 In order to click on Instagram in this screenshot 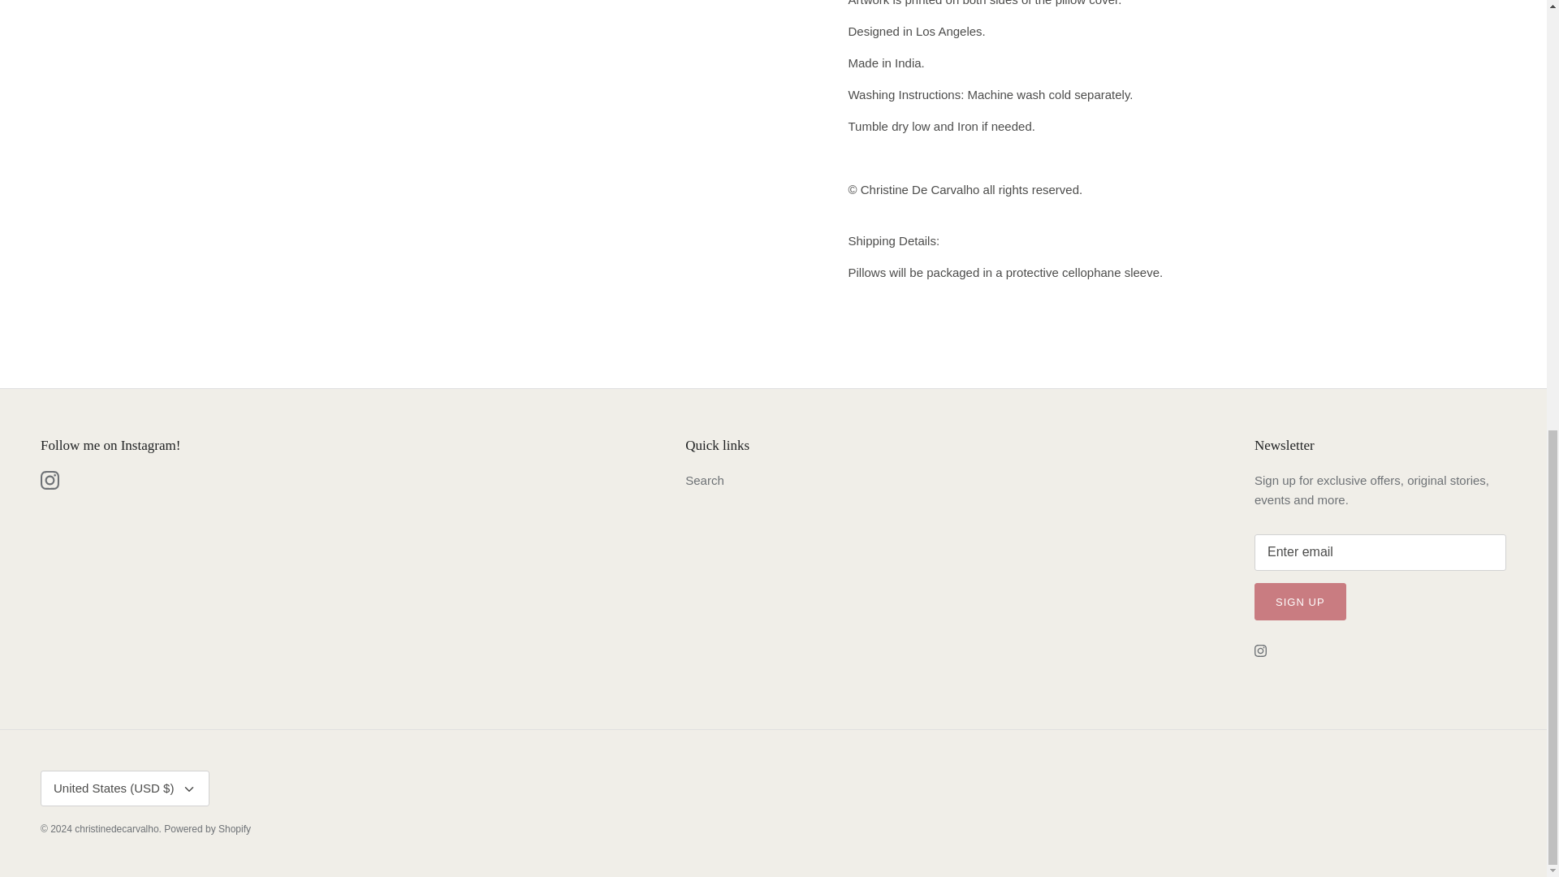, I will do `click(1260, 650)`.